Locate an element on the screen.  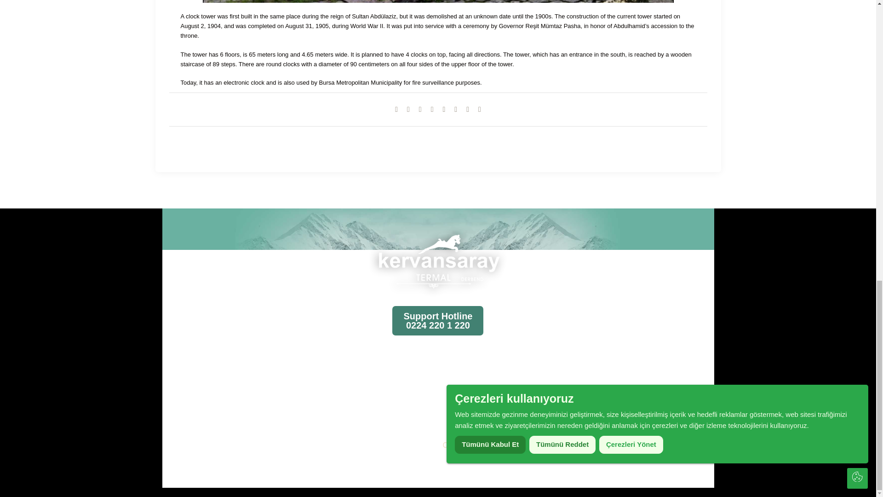
Pinterest is located at coordinates (432, 109).